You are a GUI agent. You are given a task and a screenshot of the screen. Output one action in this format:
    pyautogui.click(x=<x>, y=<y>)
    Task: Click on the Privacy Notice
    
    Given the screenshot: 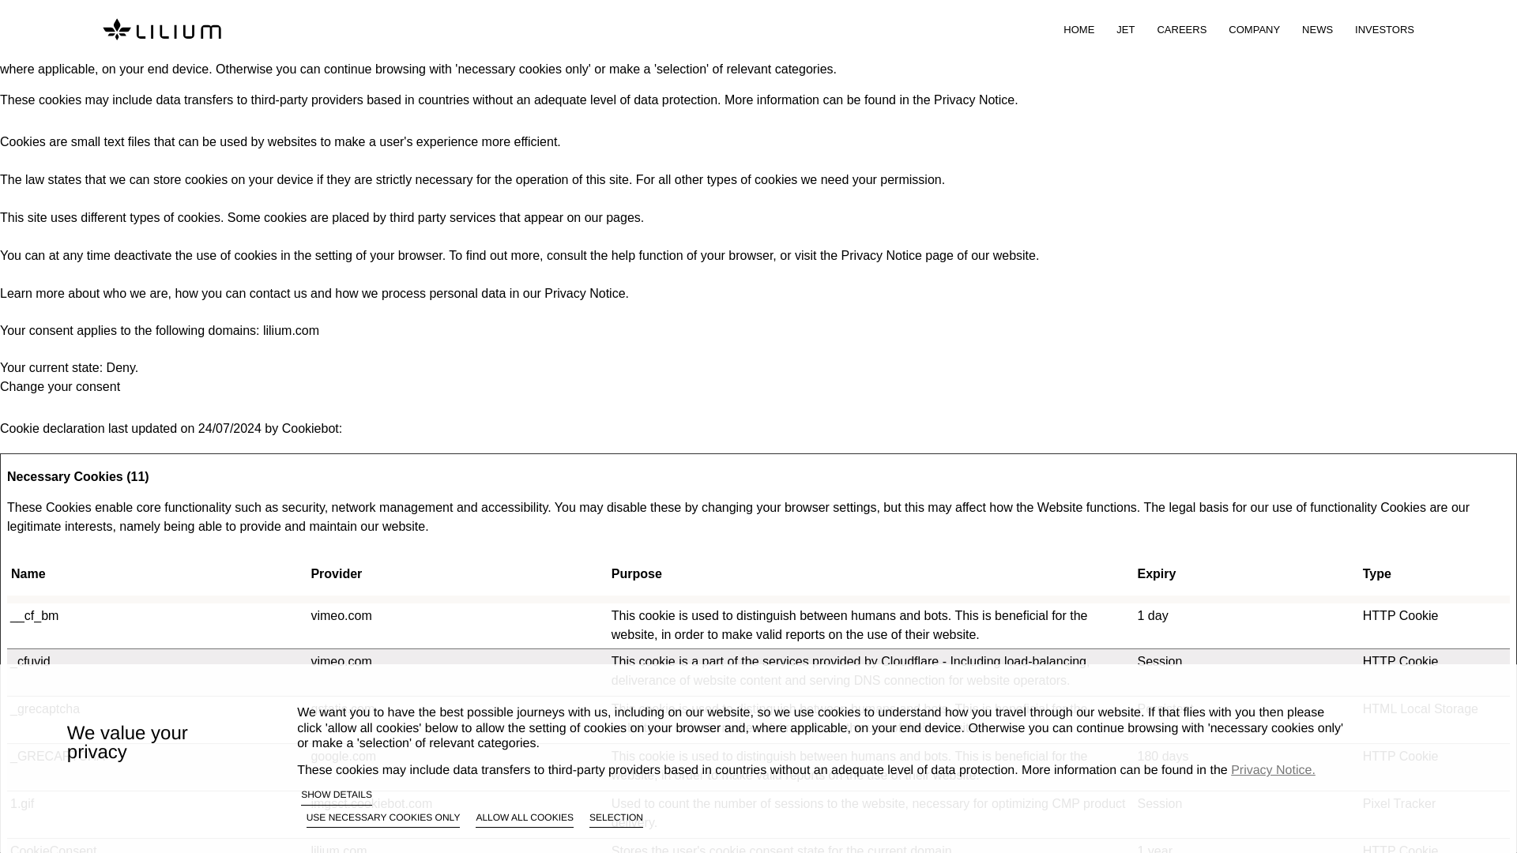 What is the action you would take?
    pyautogui.click(x=882, y=255)
    